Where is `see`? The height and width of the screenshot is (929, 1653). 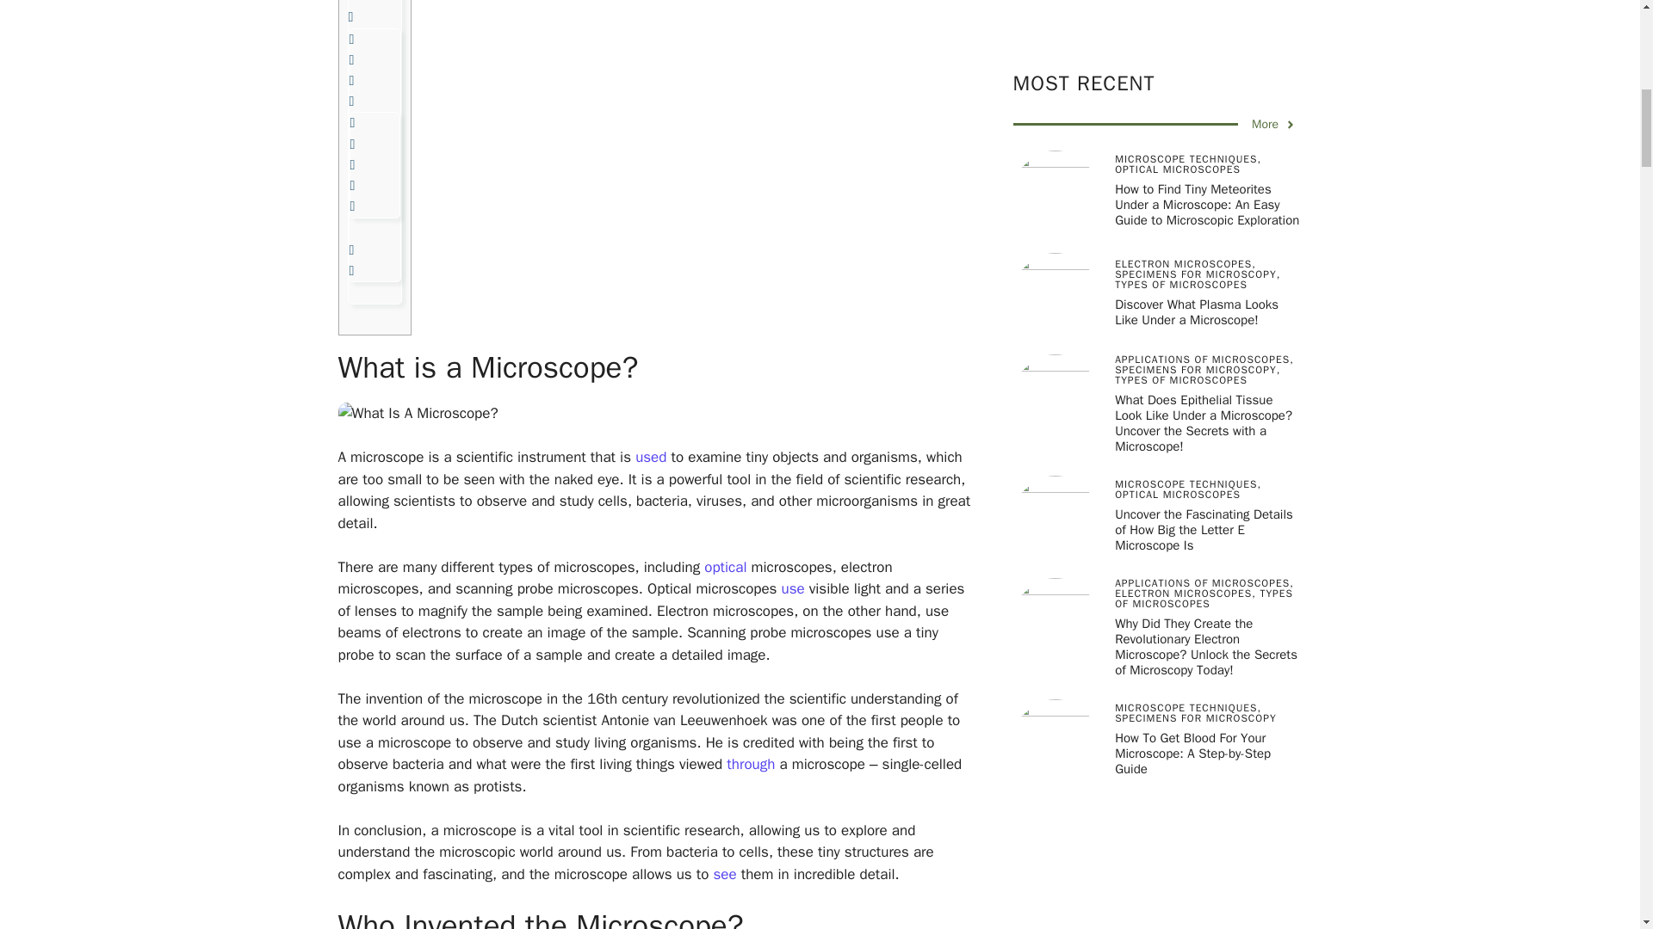
see is located at coordinates (723, 874).